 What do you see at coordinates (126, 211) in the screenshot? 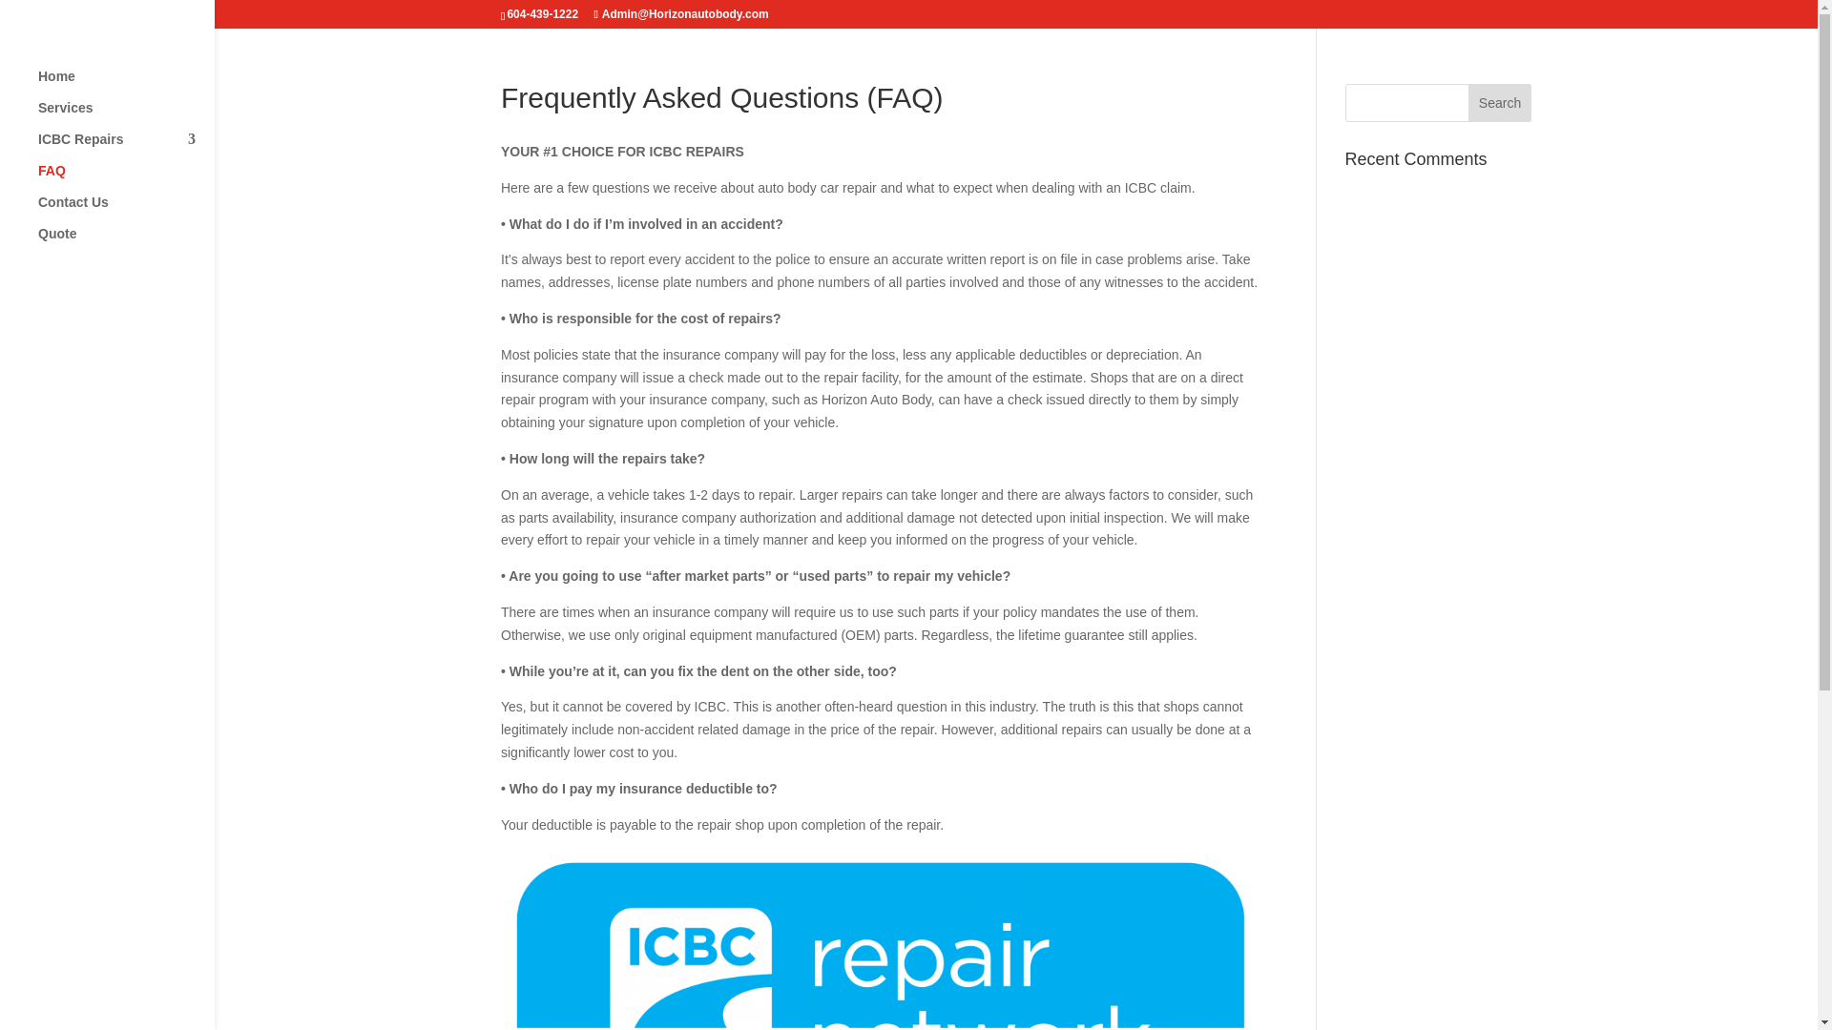
I see `Contact Us` at bounding box center [126, 211].